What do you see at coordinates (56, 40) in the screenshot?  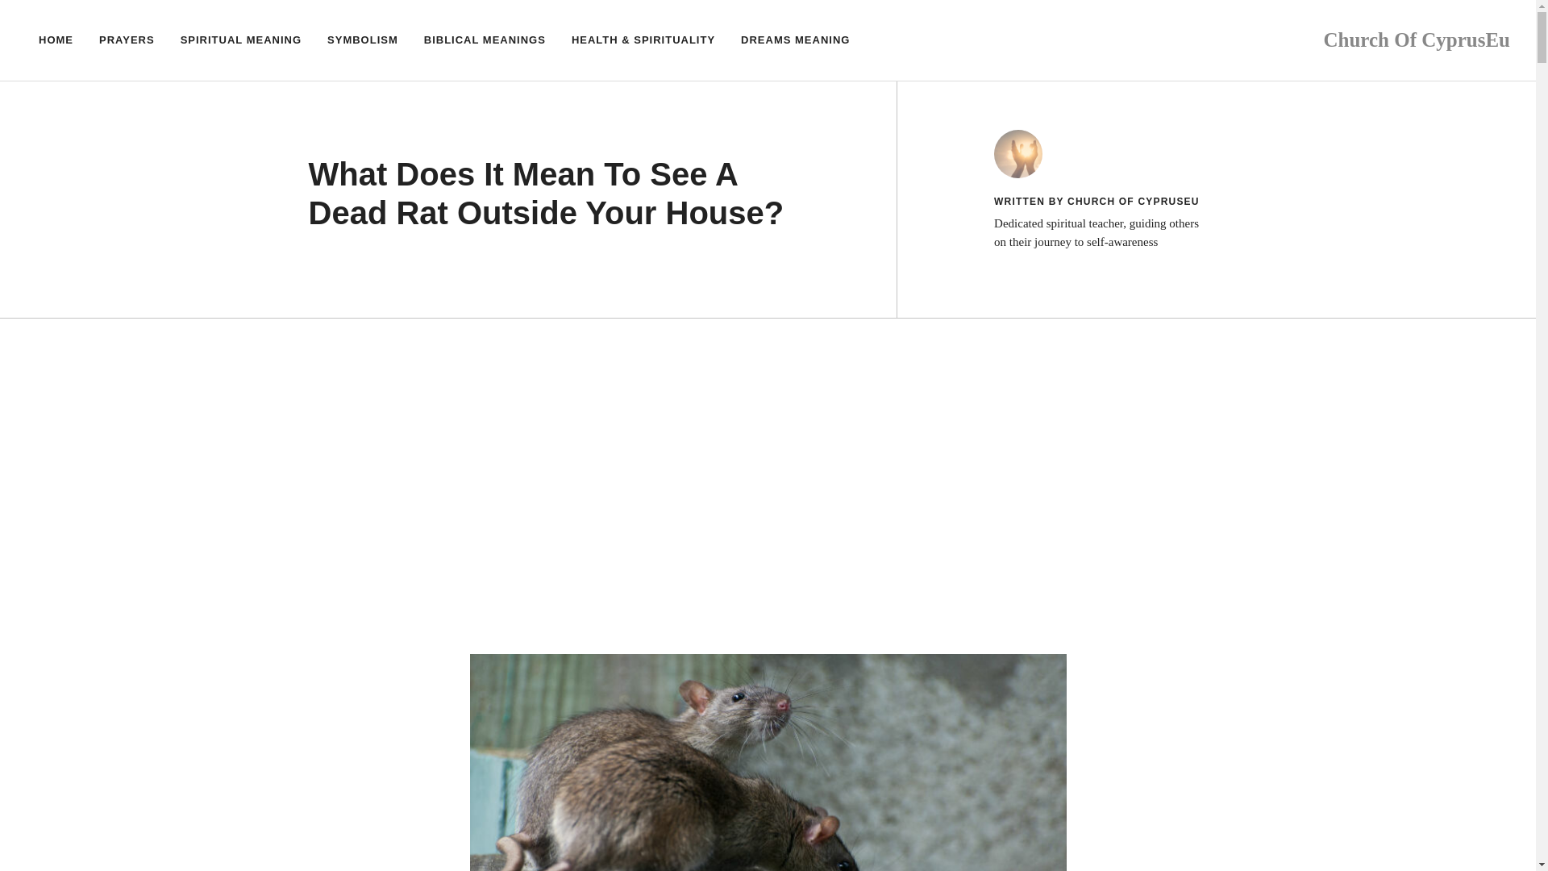 I see `HOME` at bounding box center [56, 40].